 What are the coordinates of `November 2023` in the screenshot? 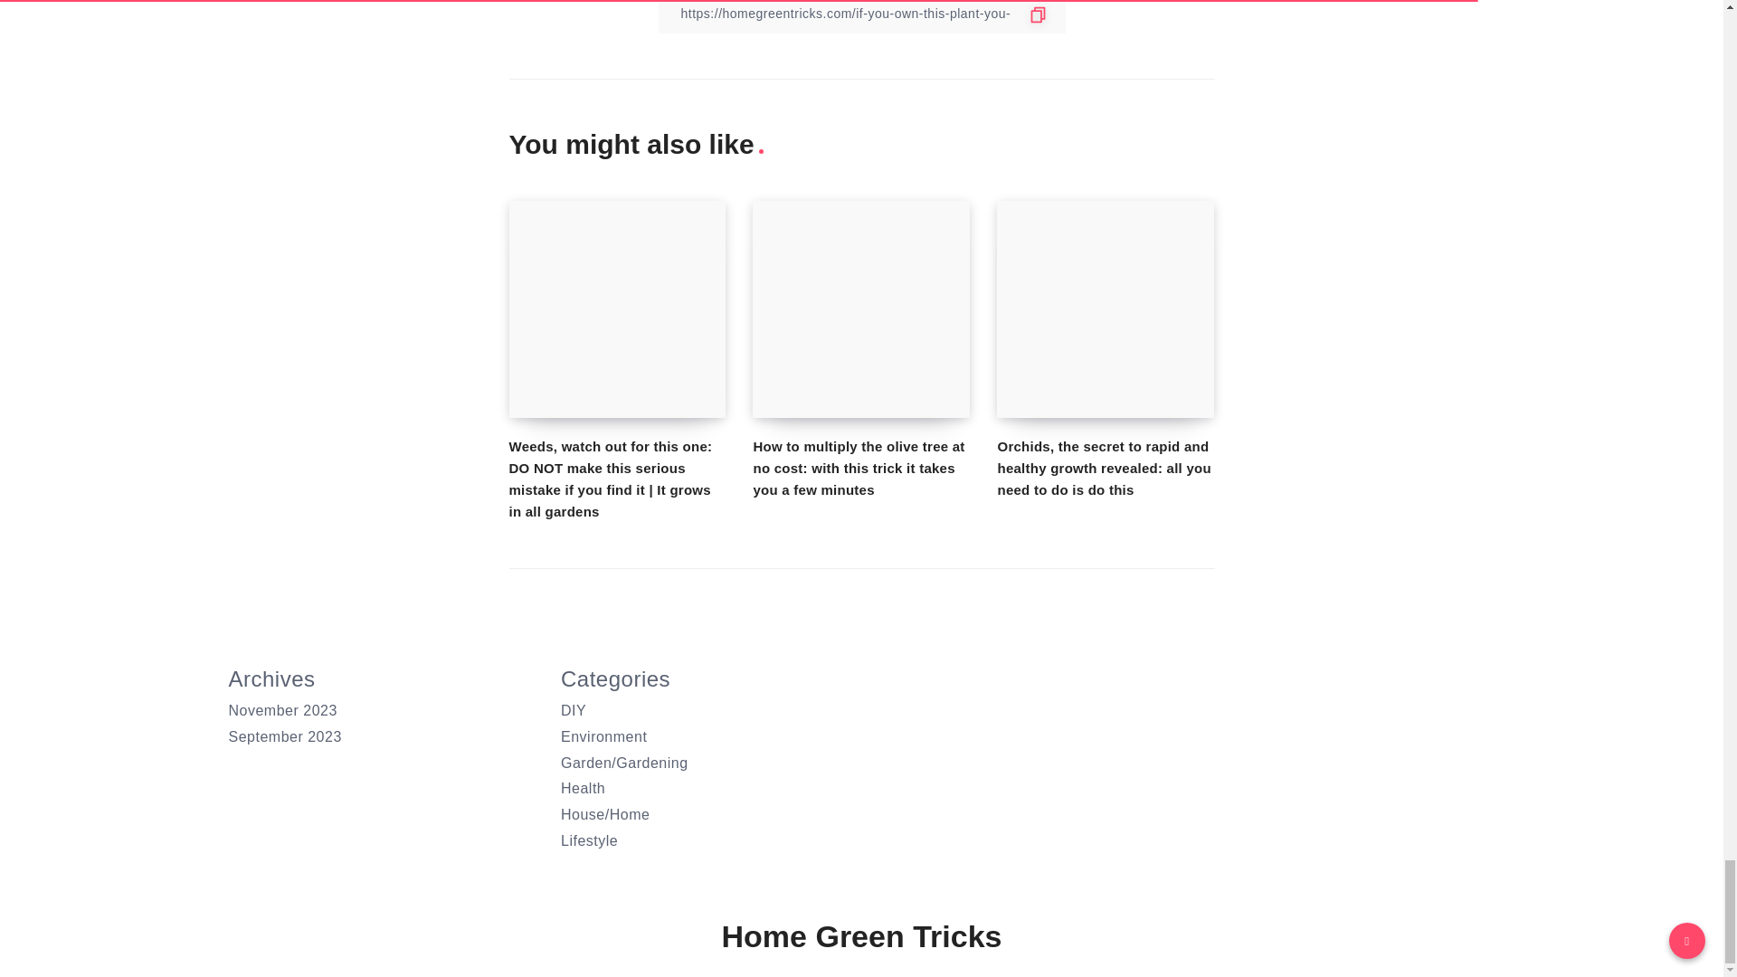 It's located at (282, 709).